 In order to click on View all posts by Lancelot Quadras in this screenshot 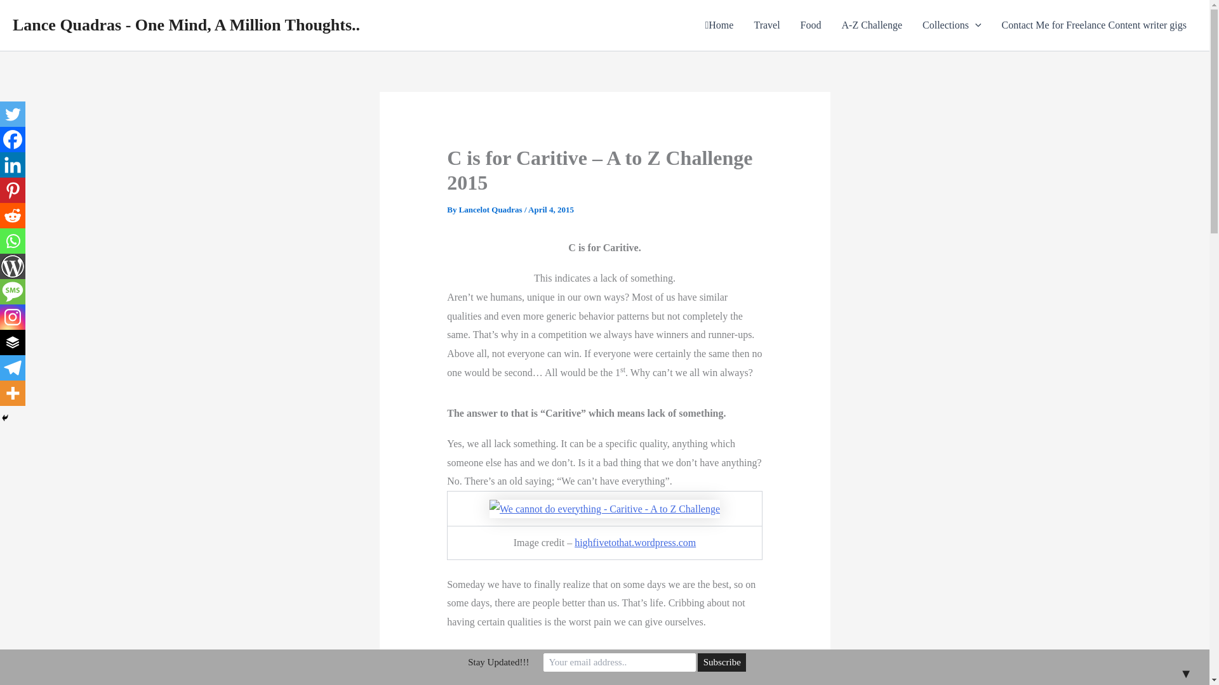, I will do `click(491, 209)`.